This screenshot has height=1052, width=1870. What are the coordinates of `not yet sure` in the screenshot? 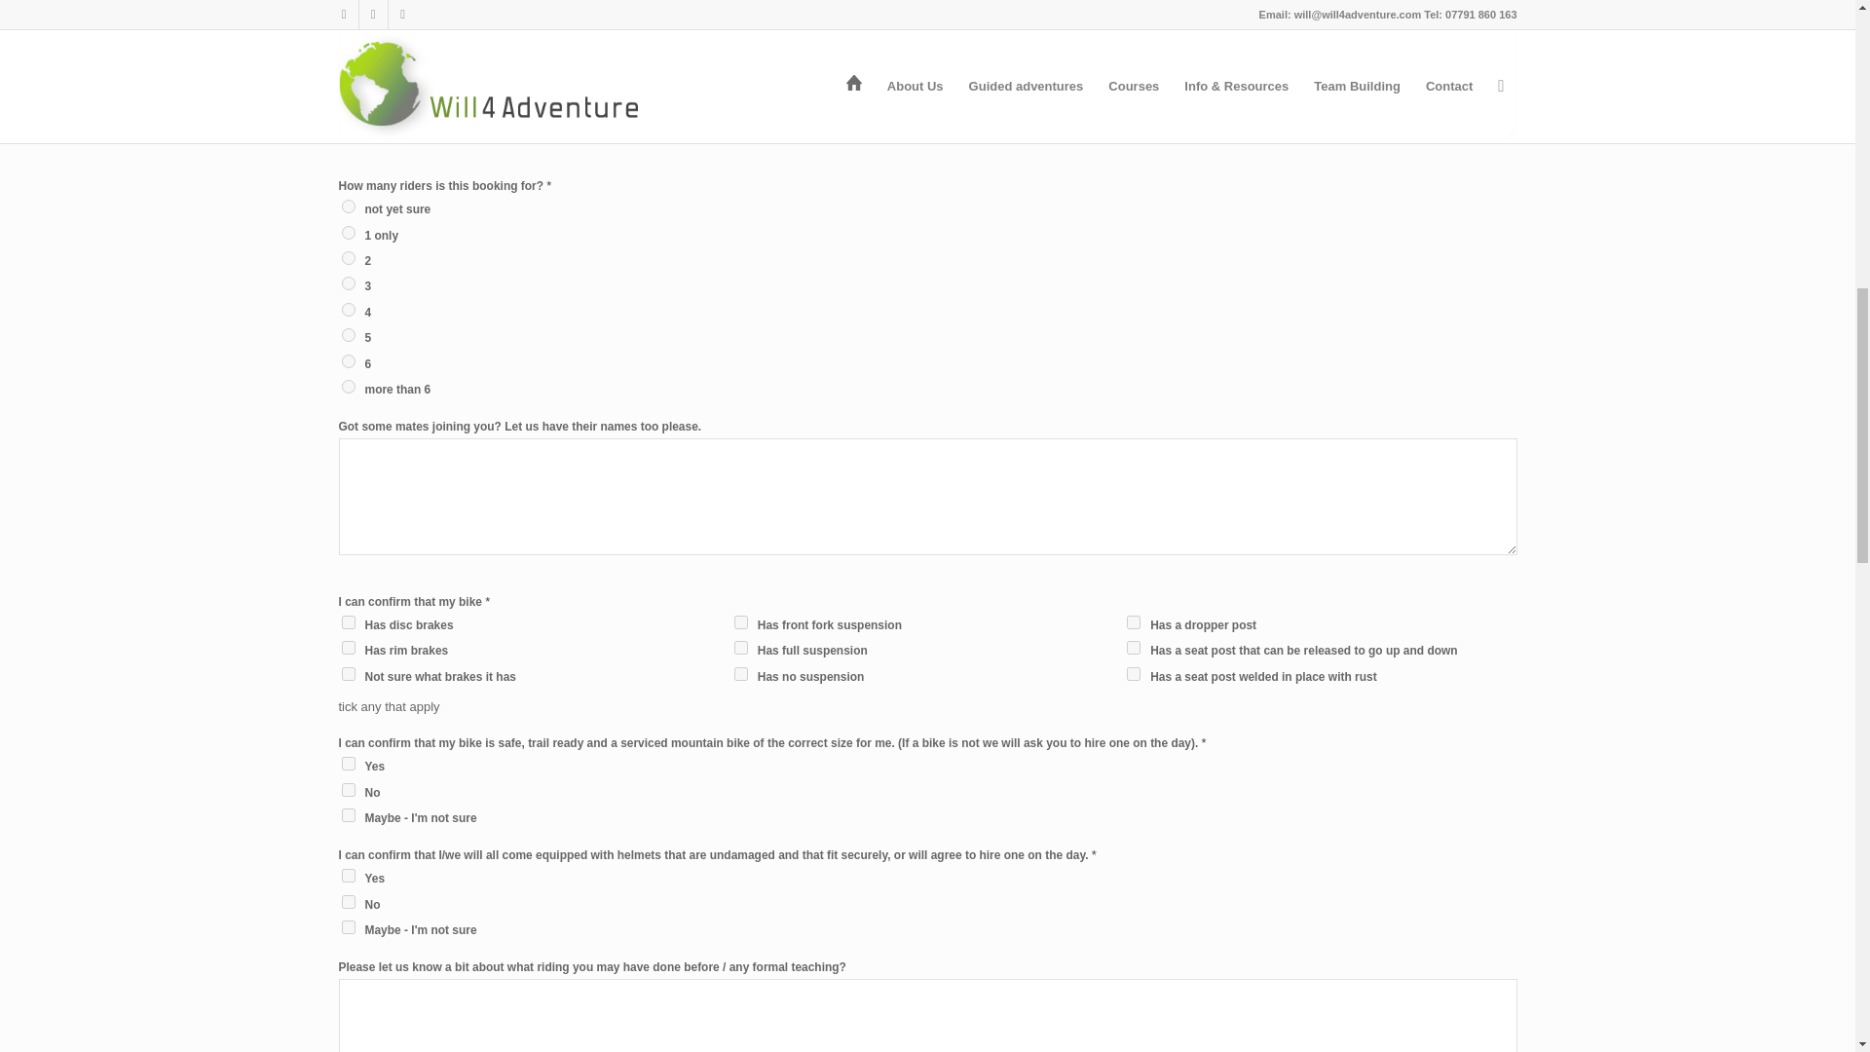 It's located at (347, 207).